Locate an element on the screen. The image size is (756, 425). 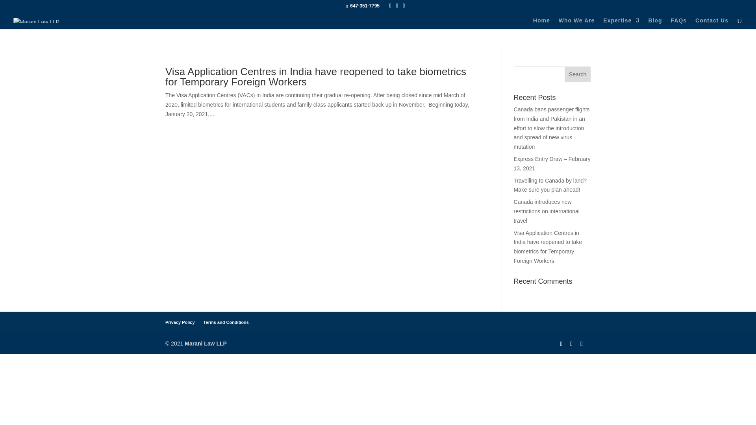
Contact Us is located at coordinates (712, 24).